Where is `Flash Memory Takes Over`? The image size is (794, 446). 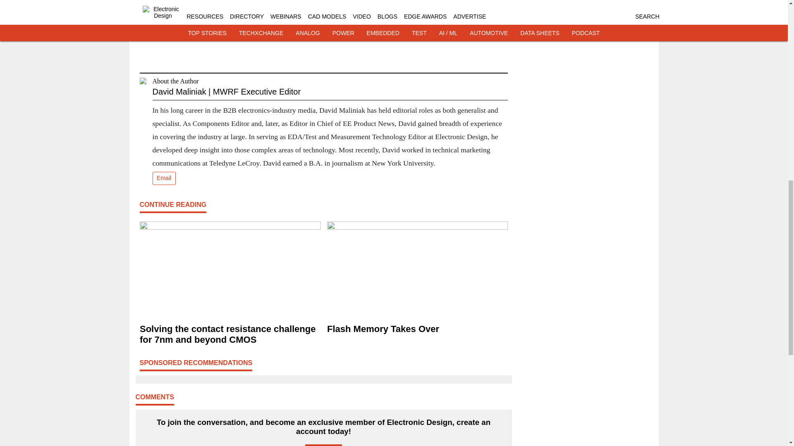
Flash Memory Takes Over is located at coordinates (417, 329).